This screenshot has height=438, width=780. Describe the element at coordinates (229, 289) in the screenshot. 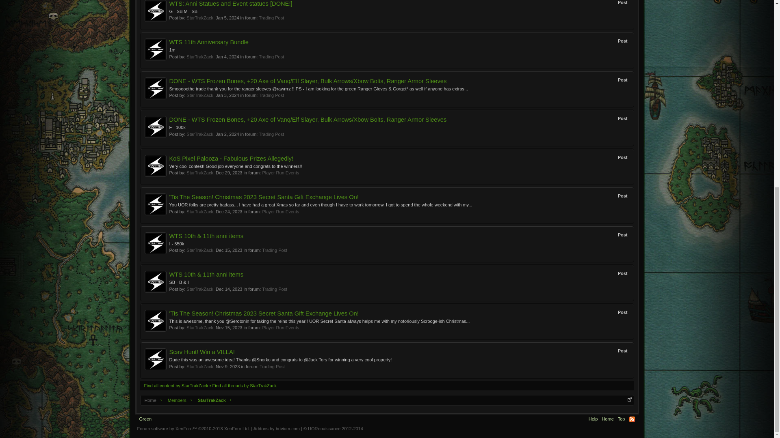

I see `Dec 14, 2023 at 11:36 AM` at that location.